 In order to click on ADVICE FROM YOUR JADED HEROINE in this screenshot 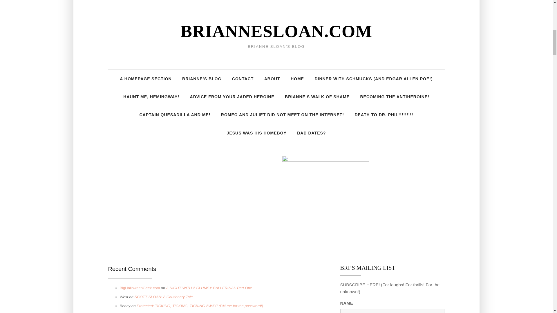, I will do `click(232, 97)`.